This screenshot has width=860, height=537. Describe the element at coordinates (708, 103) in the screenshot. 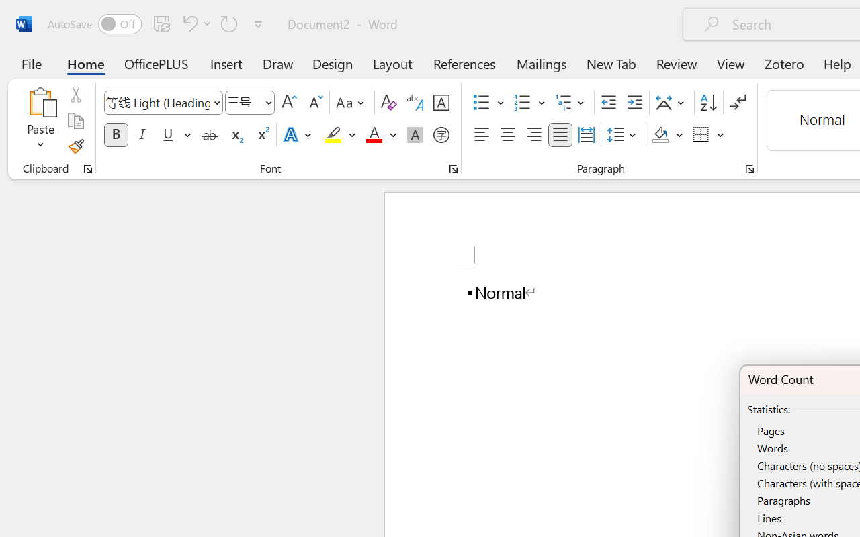

I see `Sort...` at that location.